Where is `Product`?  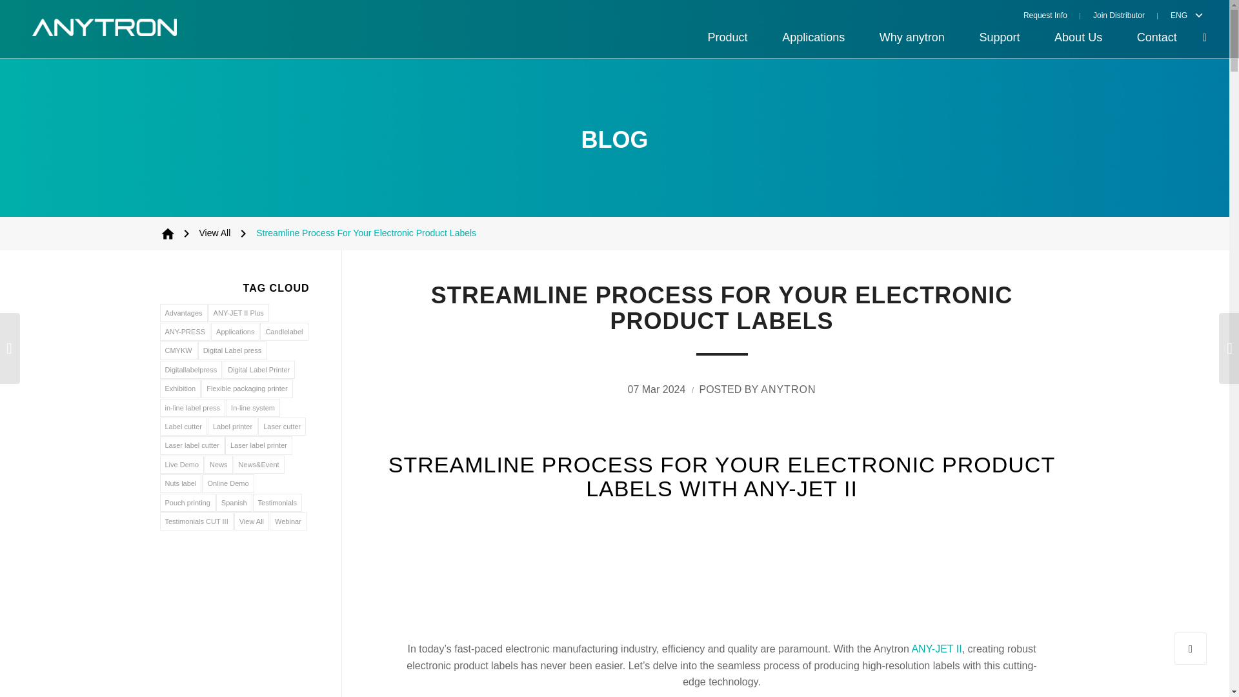 Product is located at coordinates (728, 37).